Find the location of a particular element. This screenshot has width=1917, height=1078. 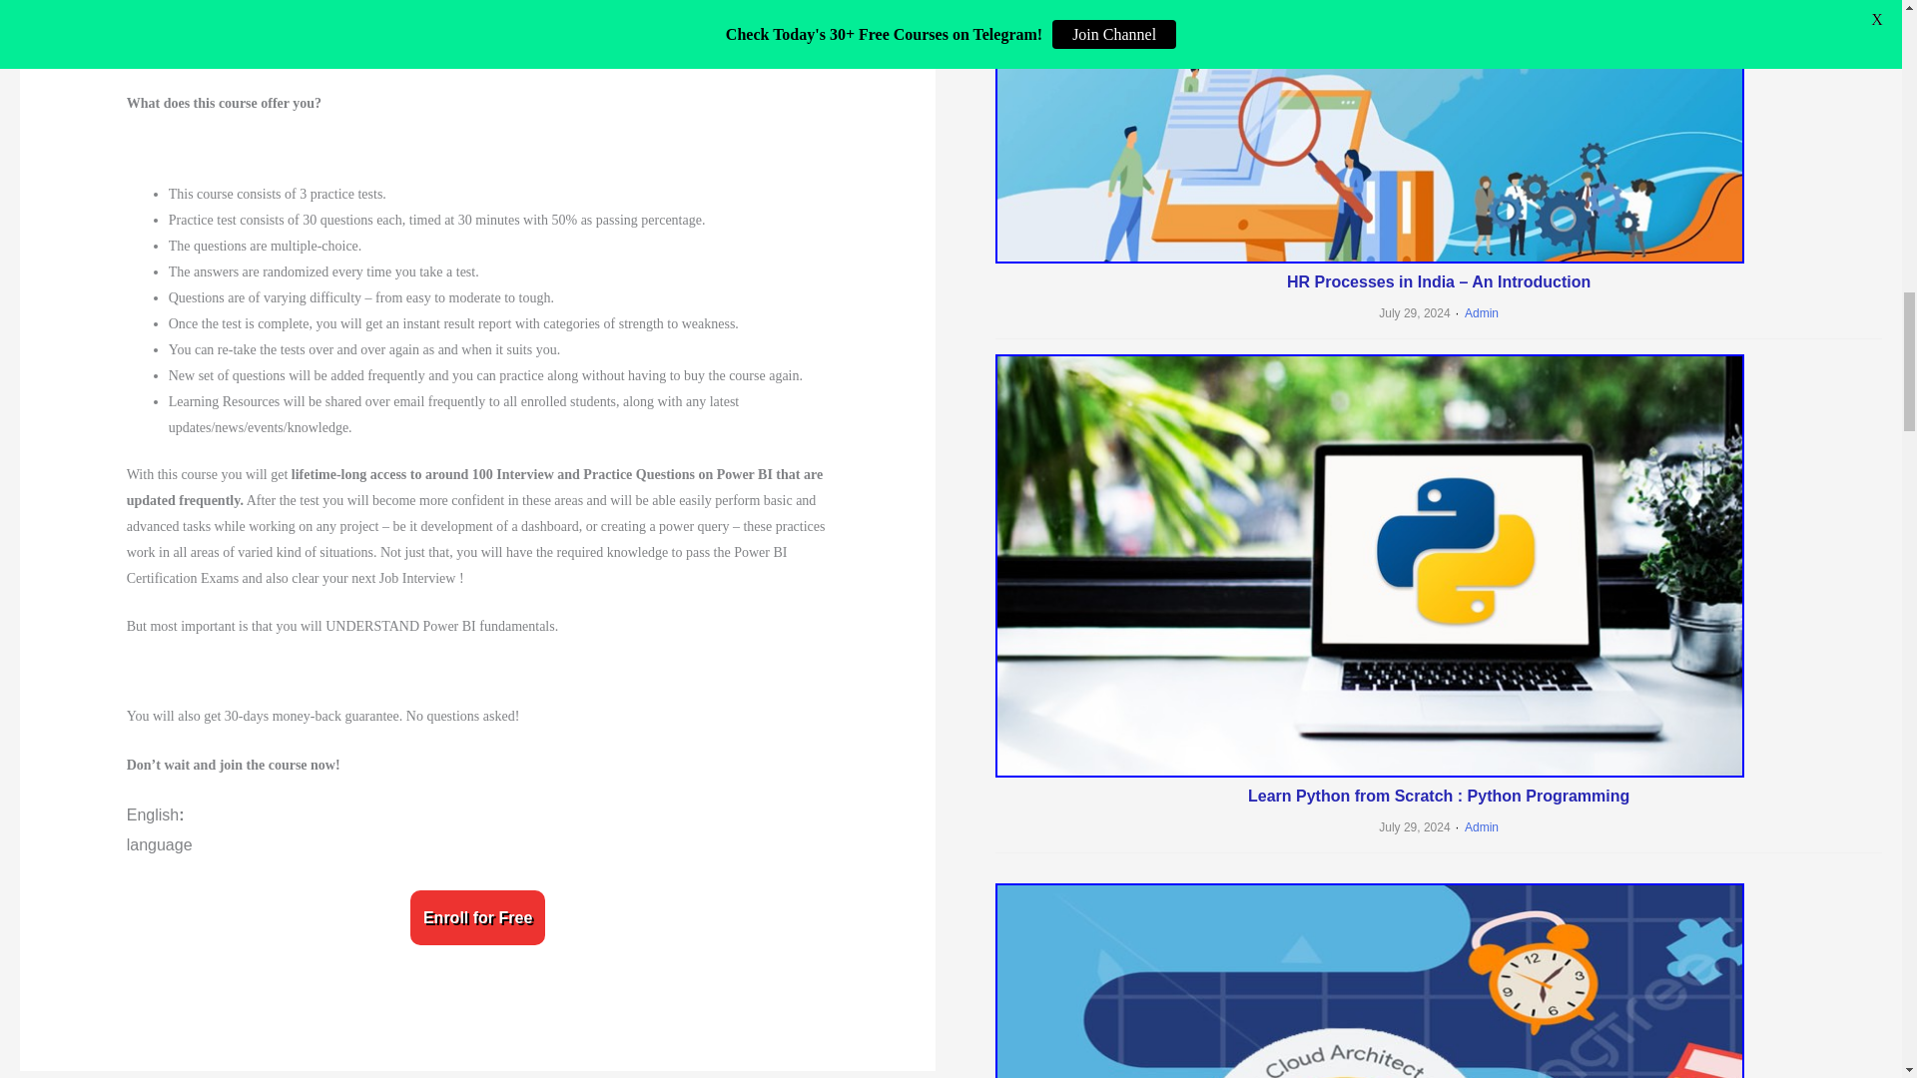

Admin is located at coordinates (1475, 312).